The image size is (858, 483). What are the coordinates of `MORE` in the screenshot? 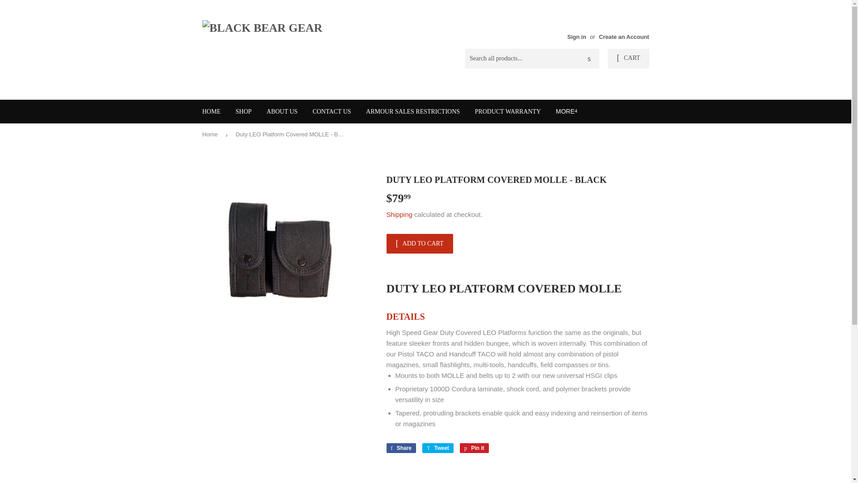 It's located at (576, 37).